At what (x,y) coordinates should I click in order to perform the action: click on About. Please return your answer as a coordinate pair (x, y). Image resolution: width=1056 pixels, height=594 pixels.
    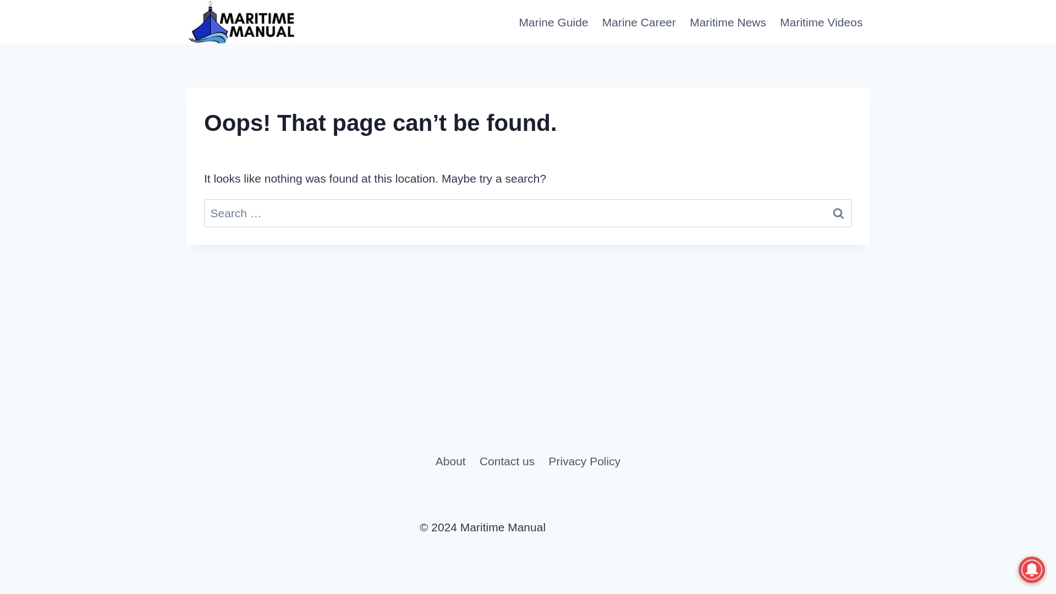
    Looking at the image, I should click on (450, 461).